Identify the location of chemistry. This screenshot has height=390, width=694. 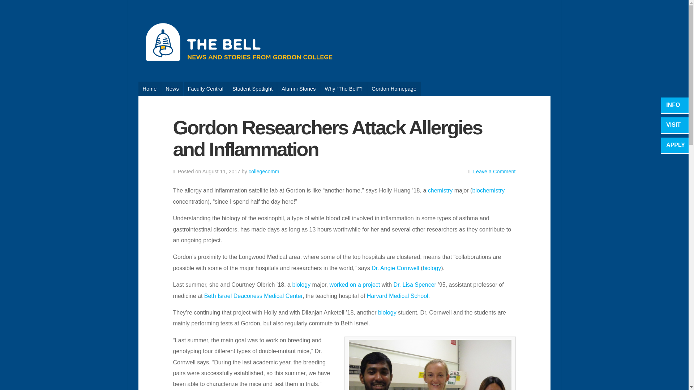
(440, 190).